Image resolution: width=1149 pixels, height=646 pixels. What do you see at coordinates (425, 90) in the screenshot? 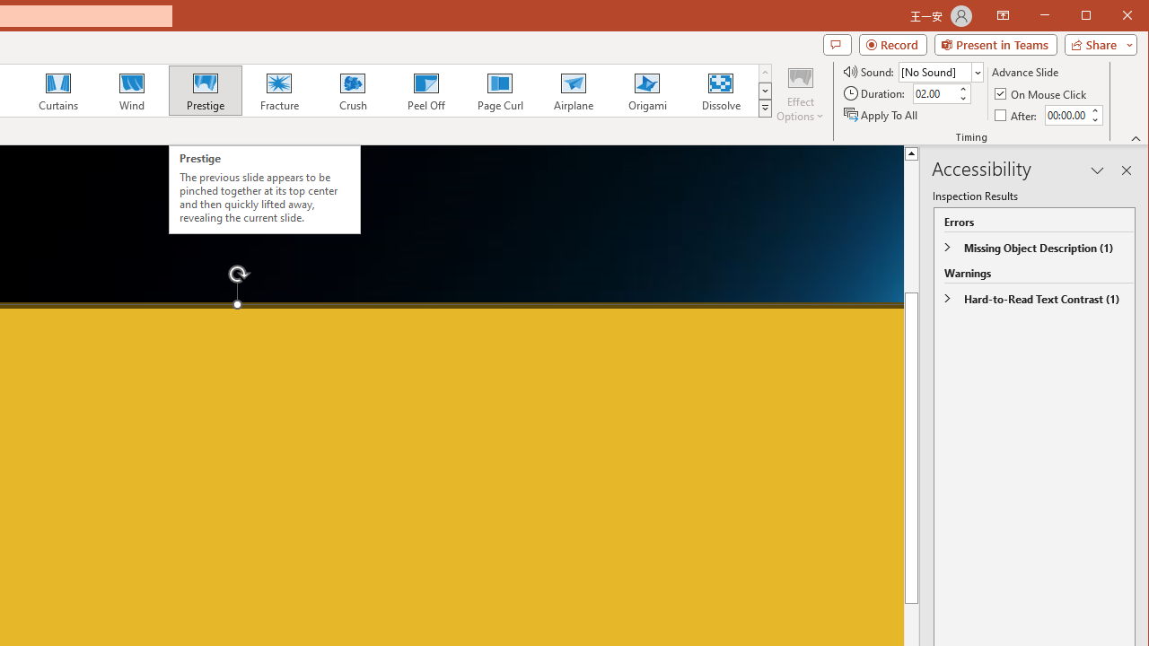
I see `Peel Off` at bounding box center [425, 90].